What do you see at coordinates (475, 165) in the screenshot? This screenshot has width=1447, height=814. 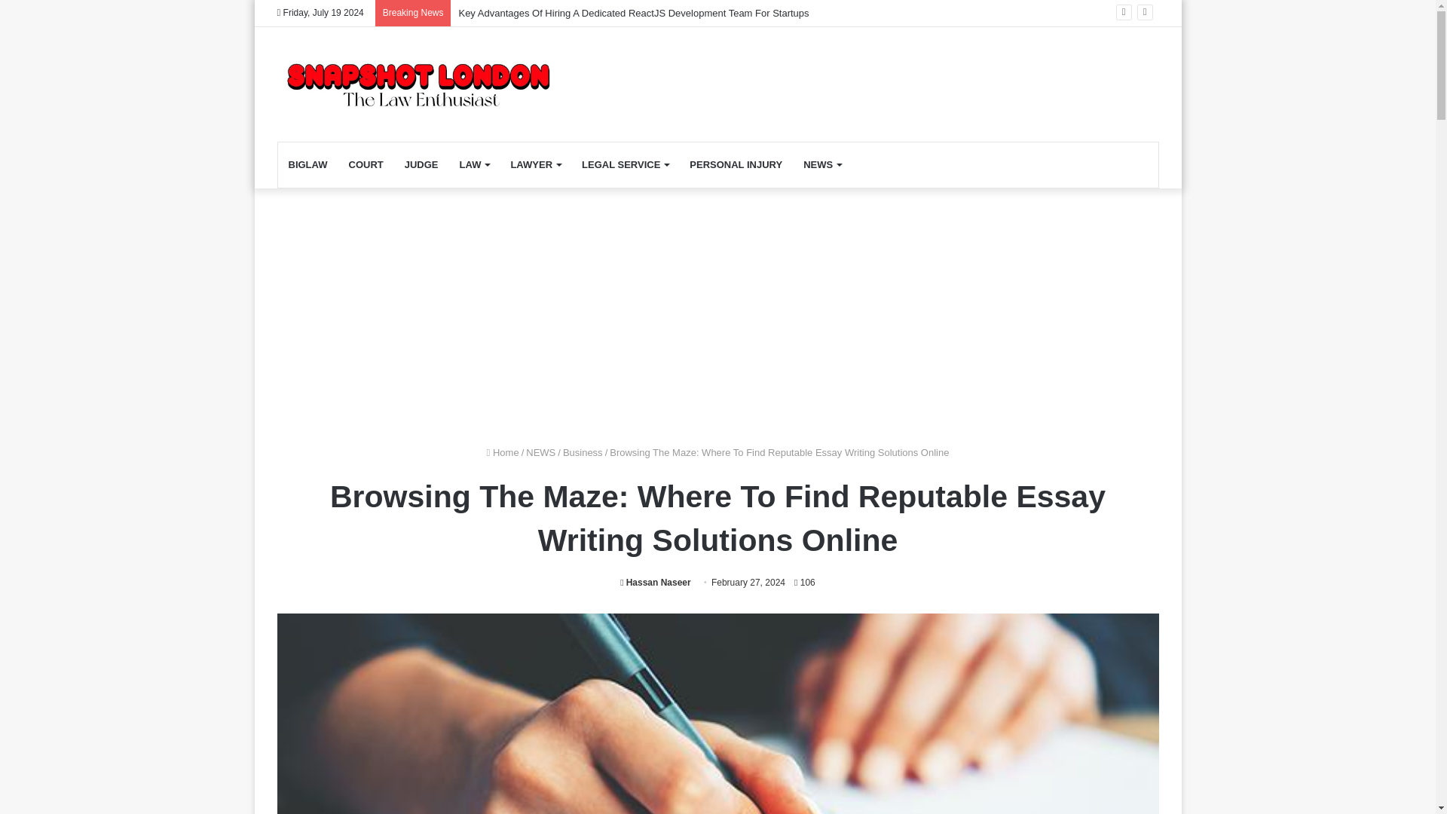 I see `LAW` at bounding box center [475, 165].